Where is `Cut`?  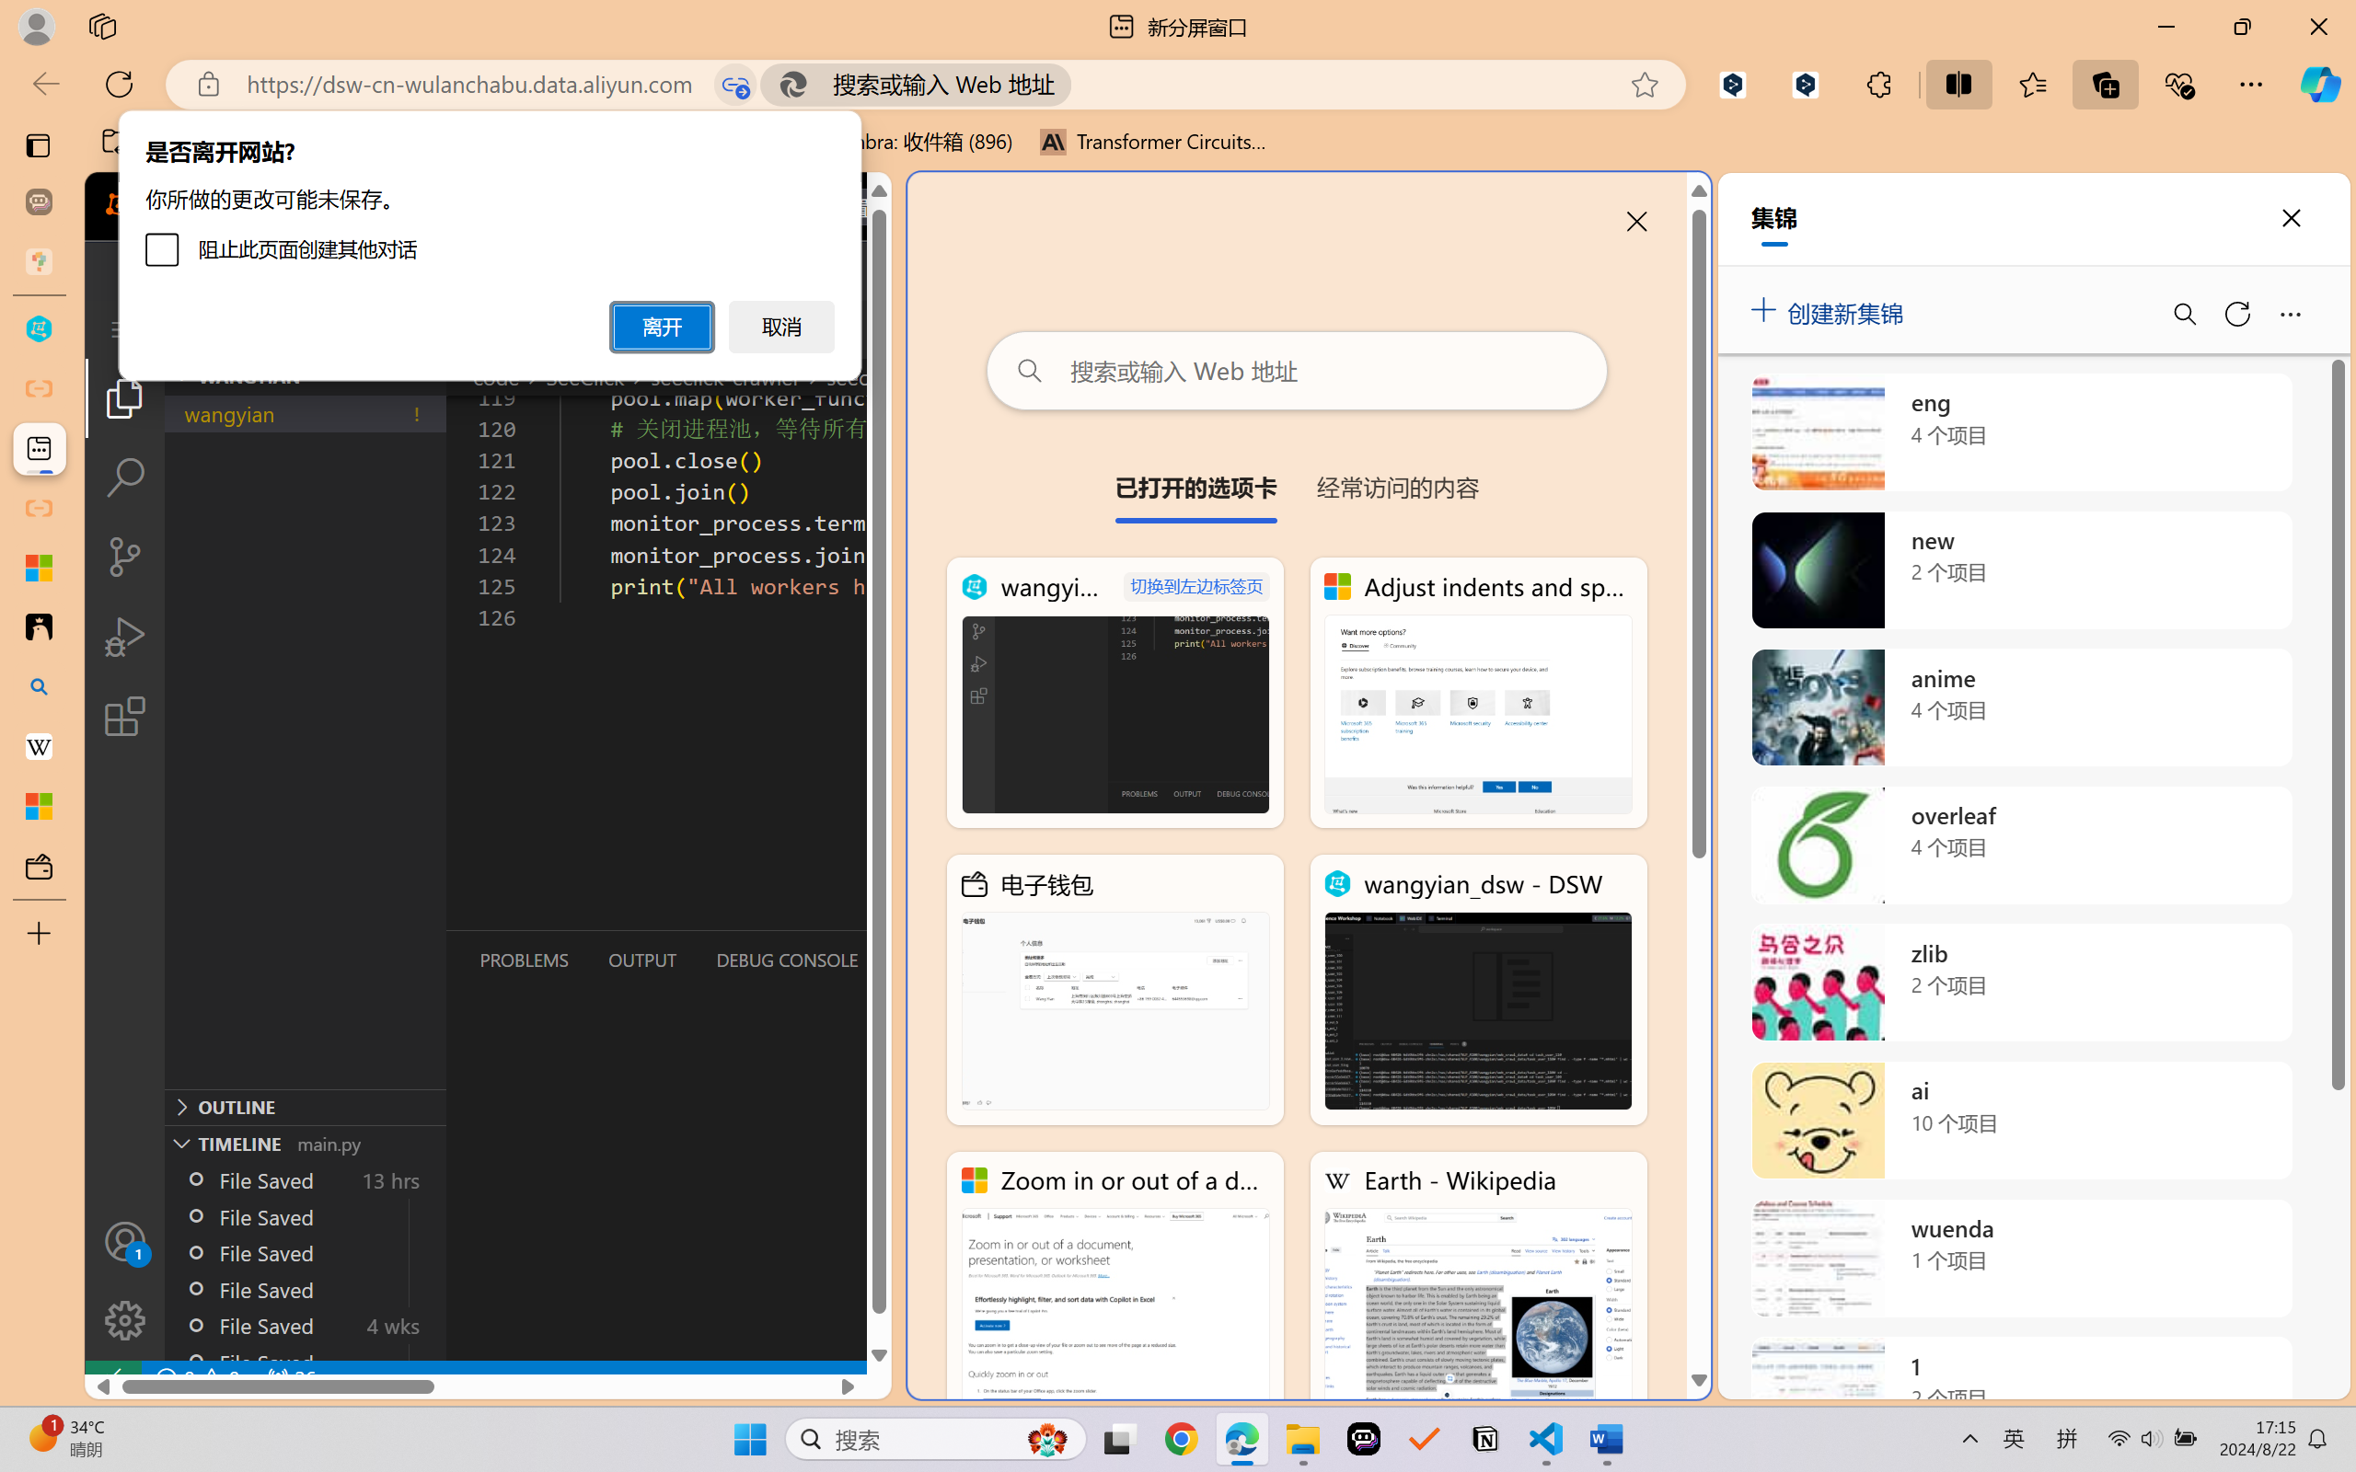 Cut is located at coordinates (68, 81).